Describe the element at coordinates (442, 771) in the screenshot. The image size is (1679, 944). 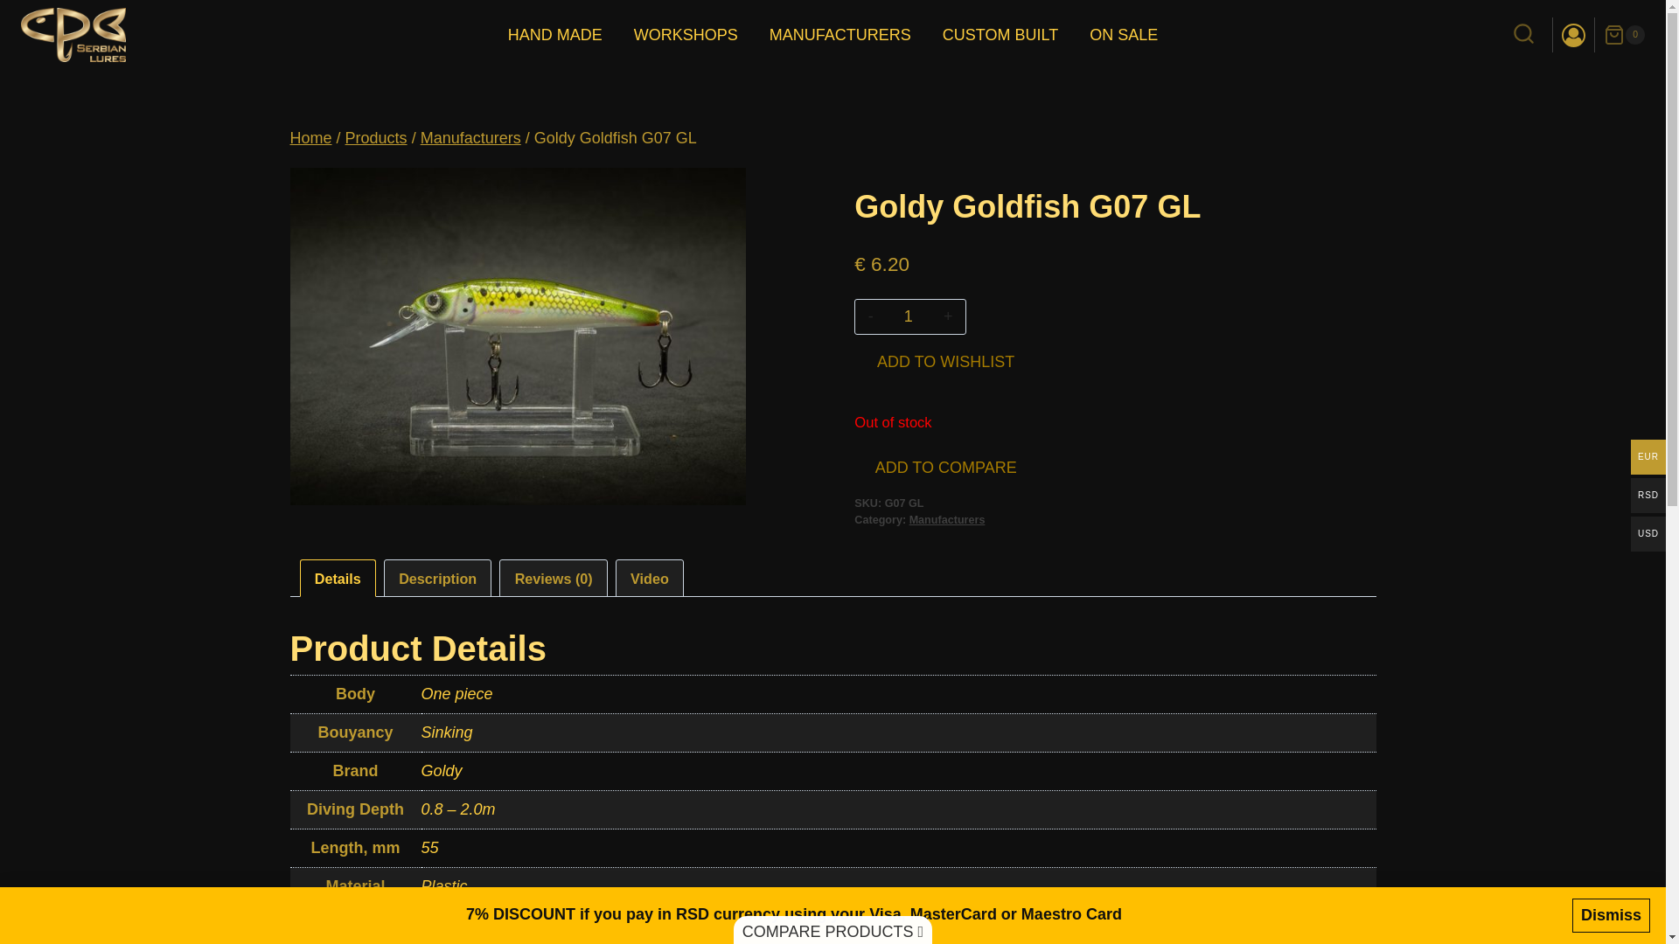
I see `Goldy` at that location.